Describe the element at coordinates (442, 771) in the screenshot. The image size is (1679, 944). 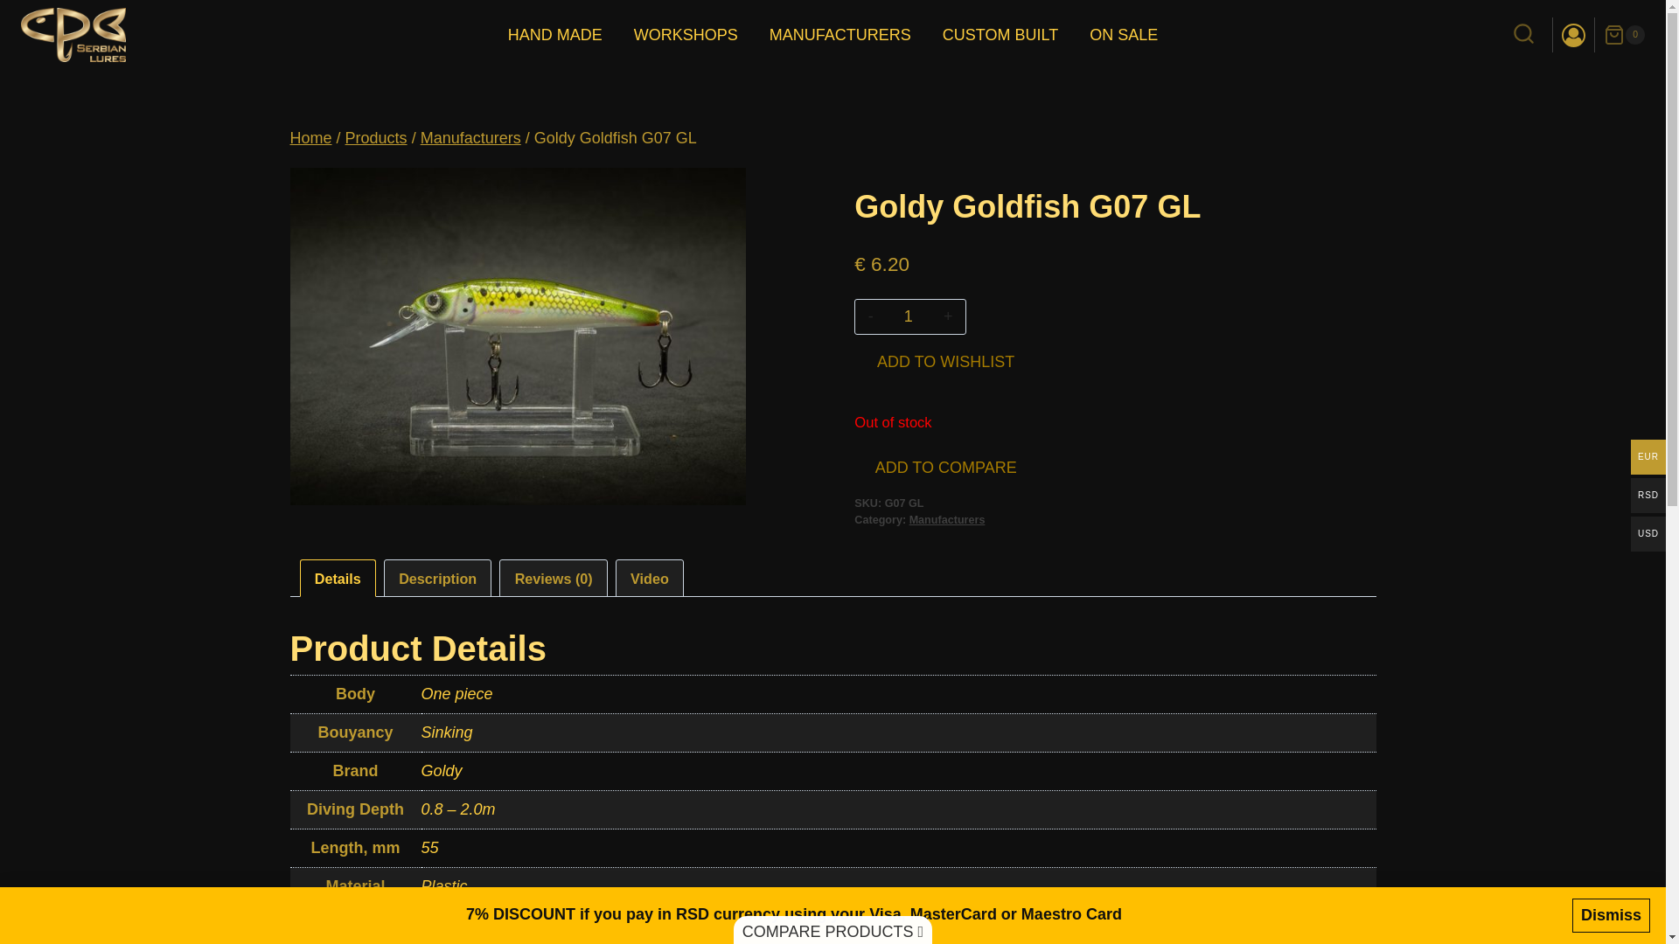
I see `Goldy` at that location.